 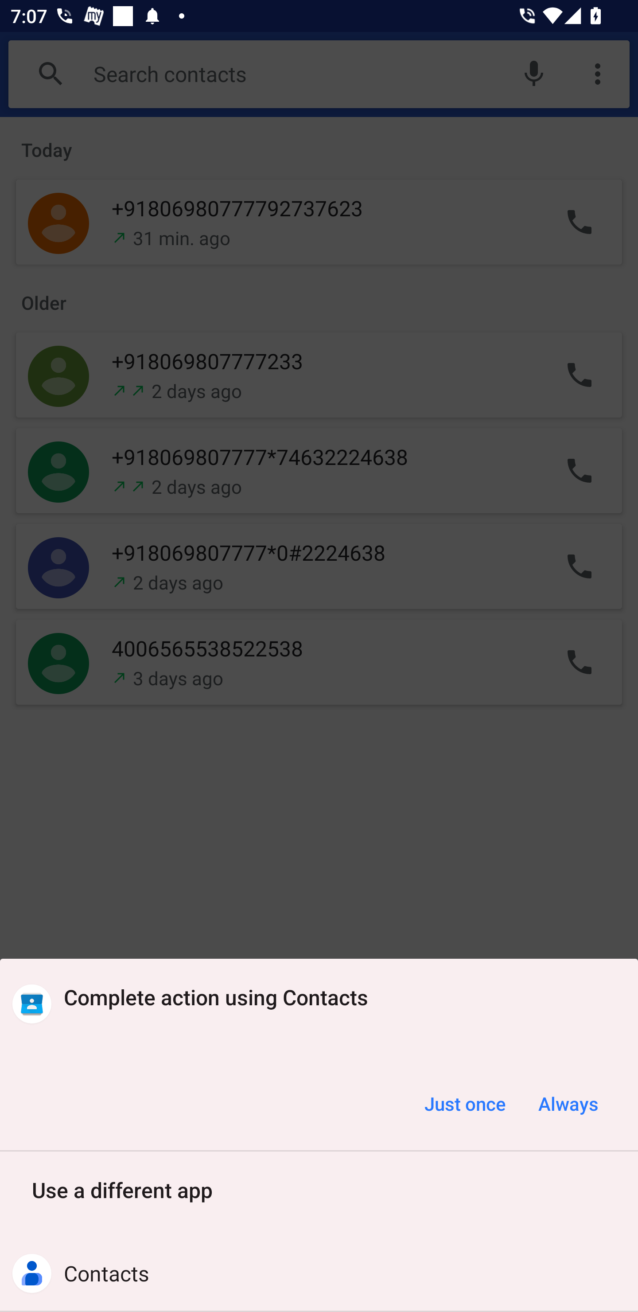 What do you see at coordinates (465, 1104) in the screenshot?
I see `Just once` at bounding box center [465, 1104].